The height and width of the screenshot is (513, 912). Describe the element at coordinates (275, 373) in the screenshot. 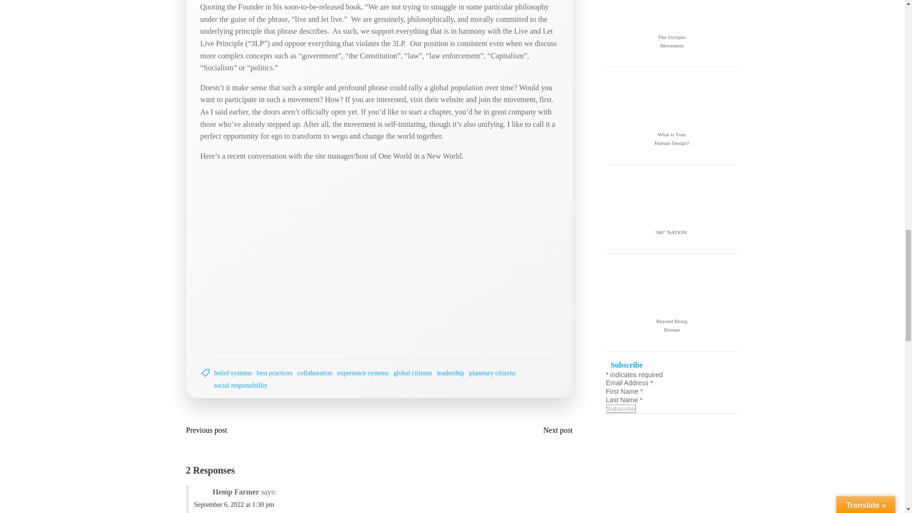

I see `best practices` at that location.